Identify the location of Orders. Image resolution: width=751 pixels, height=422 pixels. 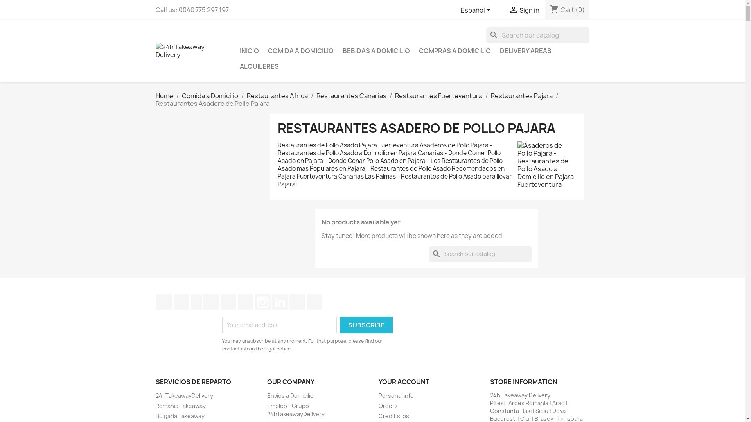
(388, 406).